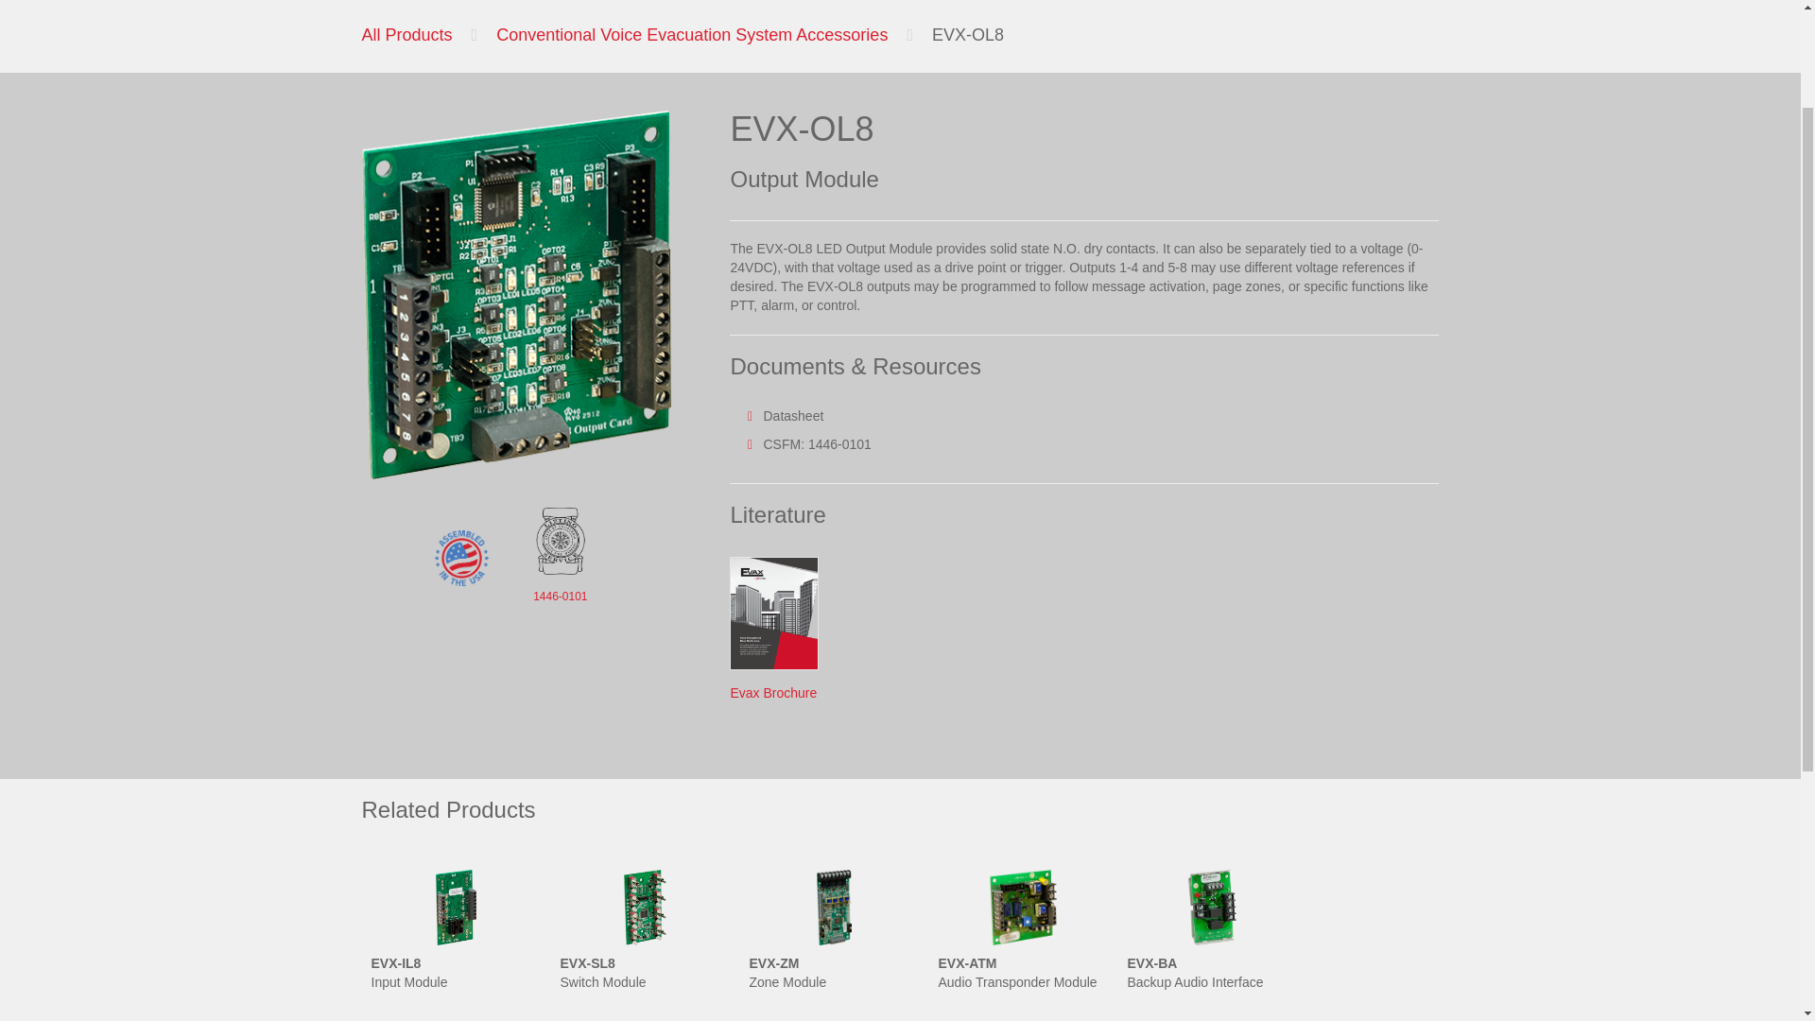 Image resolution: width=1815 pixels, height=1021 pixels. I want to click on Conventional Voice Evacuation System Accessories, so click(691, 35).